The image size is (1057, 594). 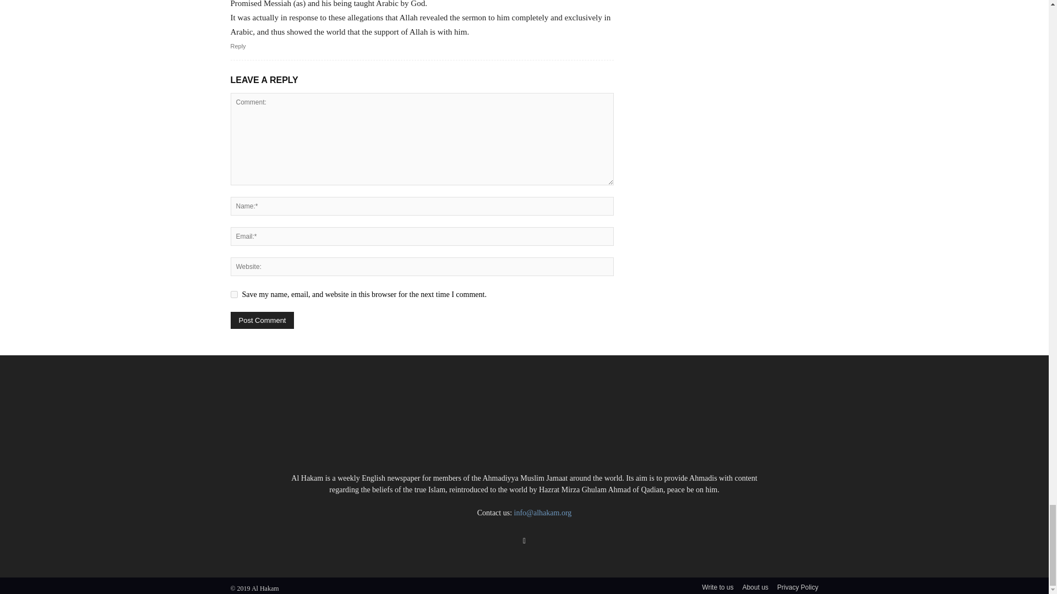 What do you see at coordinates (262, 320) in the screenshot?
I see `Post Comment` at bounding box center [262, 320].